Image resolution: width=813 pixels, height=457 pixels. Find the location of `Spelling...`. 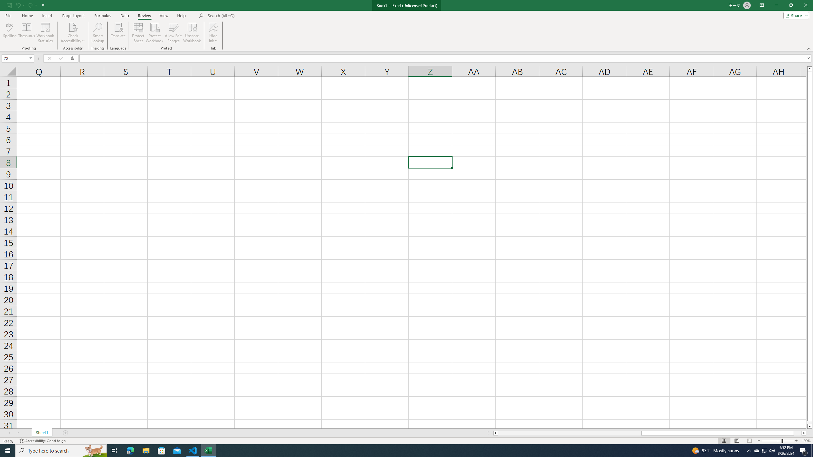

Spelling... is located at coordinates (10, 33).